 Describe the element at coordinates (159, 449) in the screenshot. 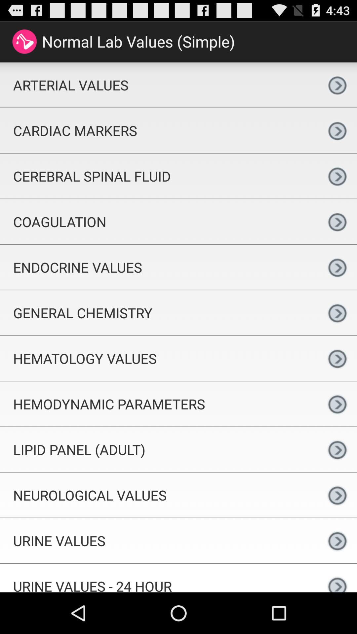

I see `select lipid panel (adult) item` at that location.